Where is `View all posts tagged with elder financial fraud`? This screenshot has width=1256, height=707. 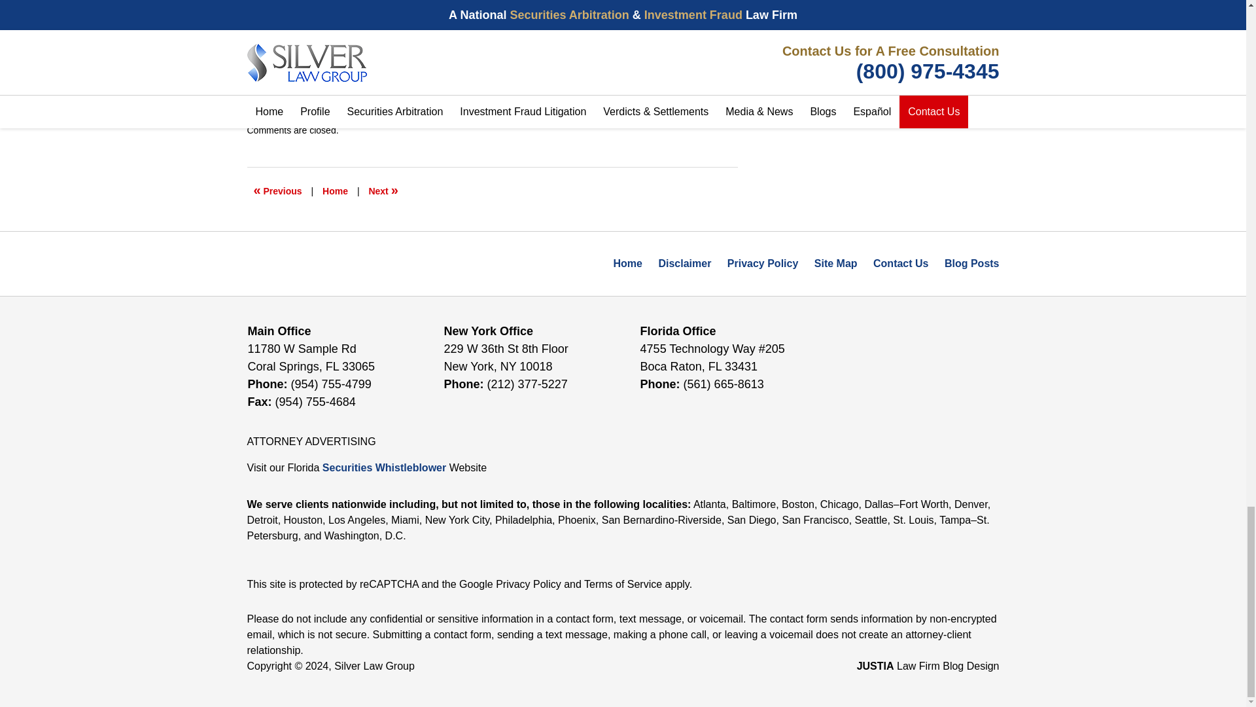 View all posts tagged with elder financial fraud is located at coordinates (325, 103).